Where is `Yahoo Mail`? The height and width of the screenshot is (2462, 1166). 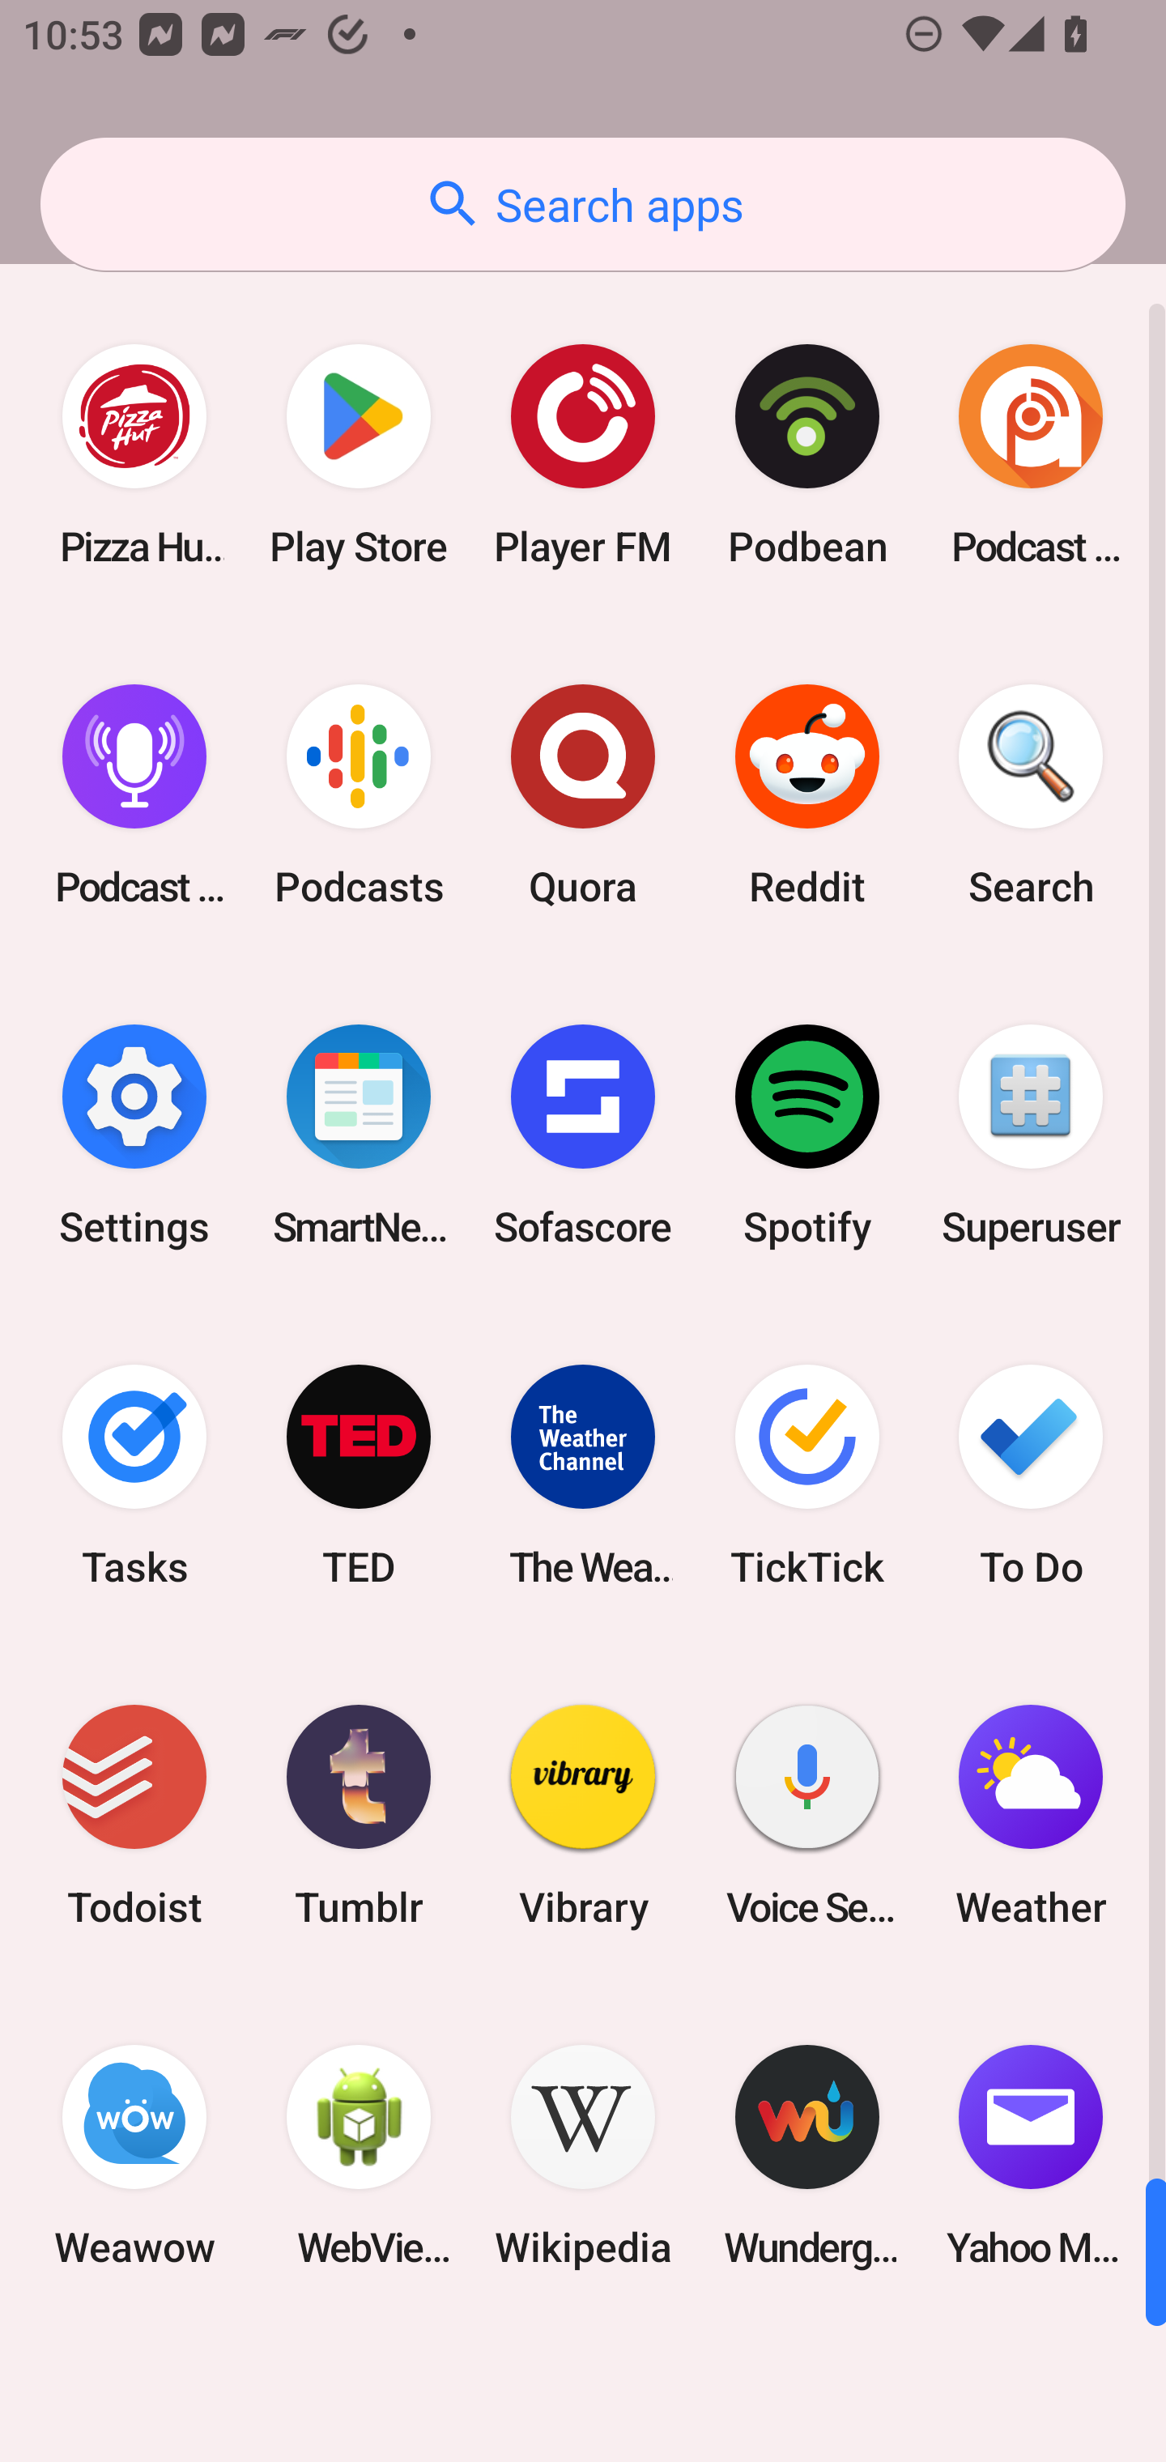
Yahoo Mail is located at coordinates (1031, 2156).